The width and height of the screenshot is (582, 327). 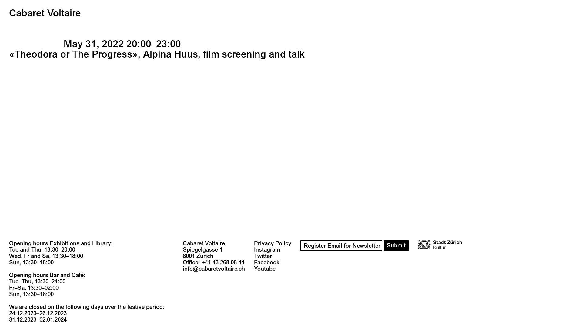 What do you see at coordinates (267, 249) in the screenshot?
I see `Instagram` at bounding box center [267, 249].